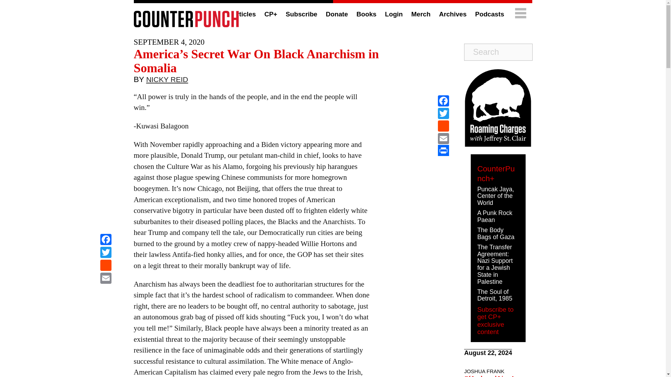 This screenshot has width=671, height=377. Describe the element at coordinates (169, 42) in the screenshot. I see `2020-09-04` at that location.